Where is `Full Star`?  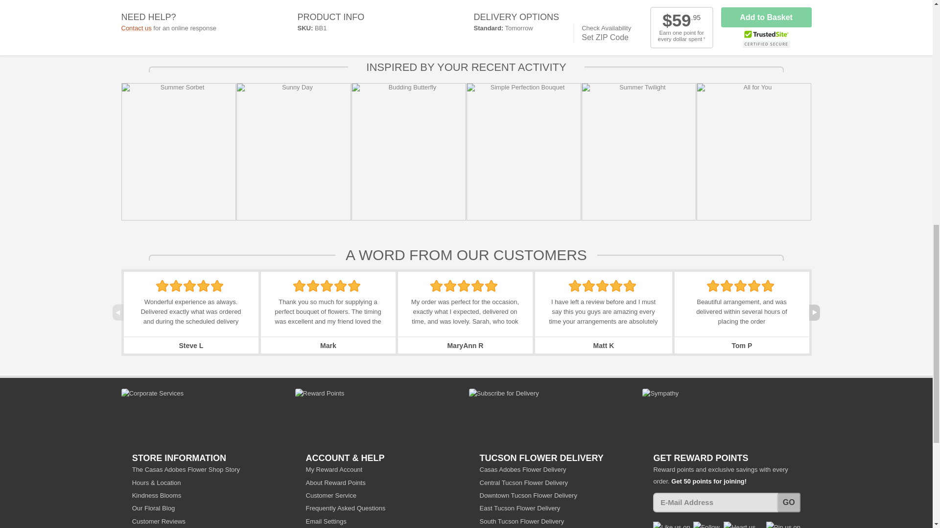
Full Star is located at coordinates (341, 286).